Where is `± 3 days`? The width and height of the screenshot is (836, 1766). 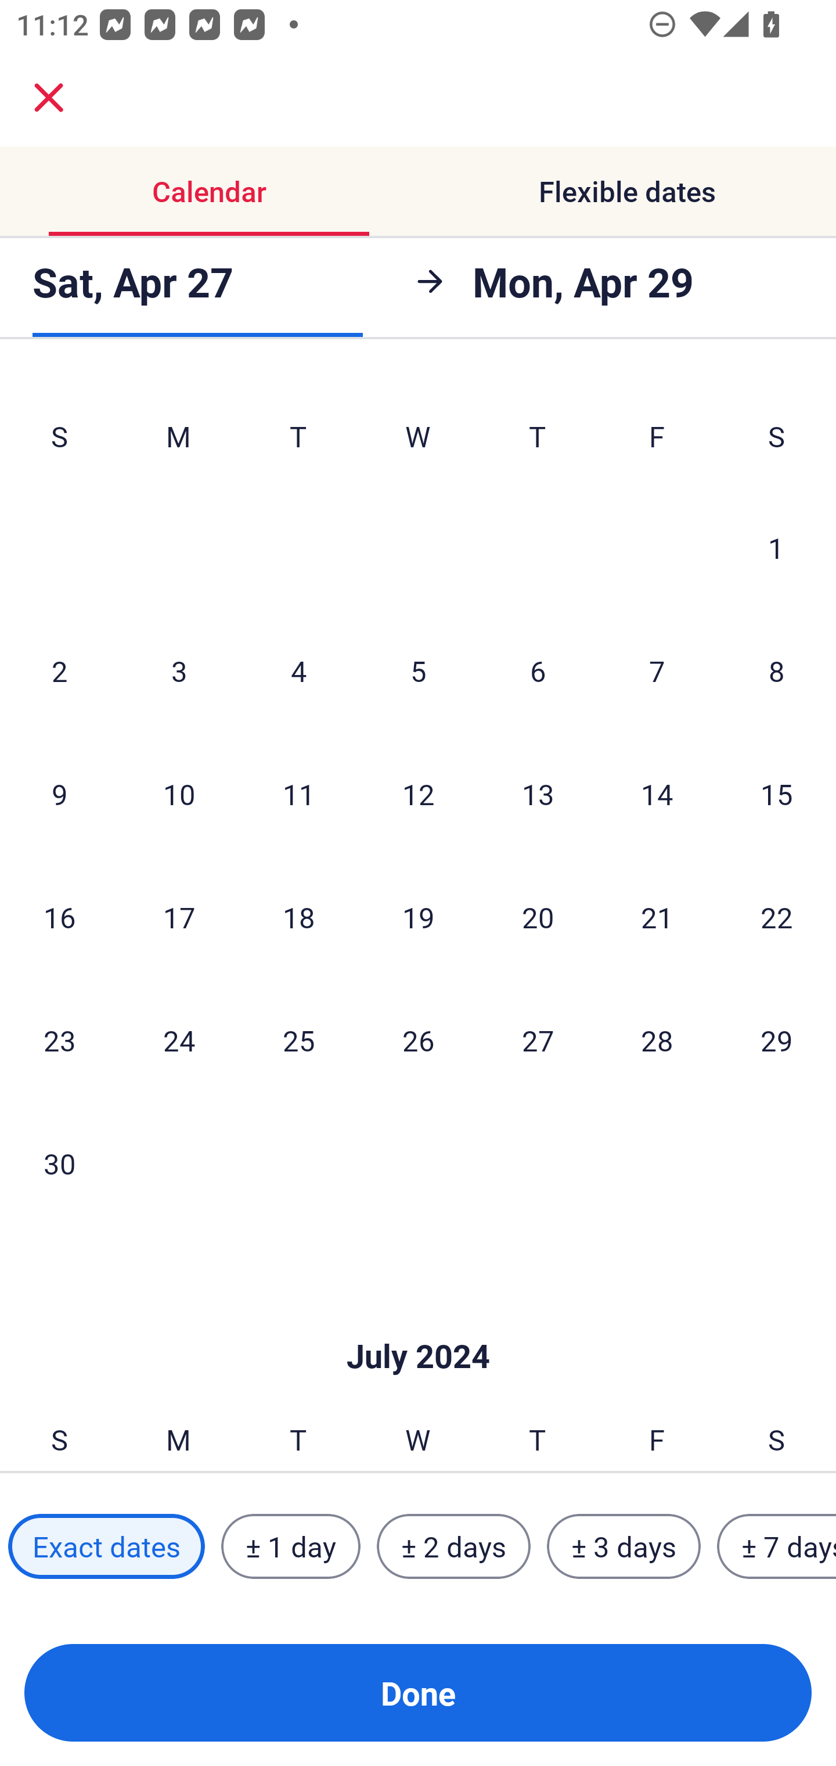
± 3 days is located at coordinates (624, 1546).